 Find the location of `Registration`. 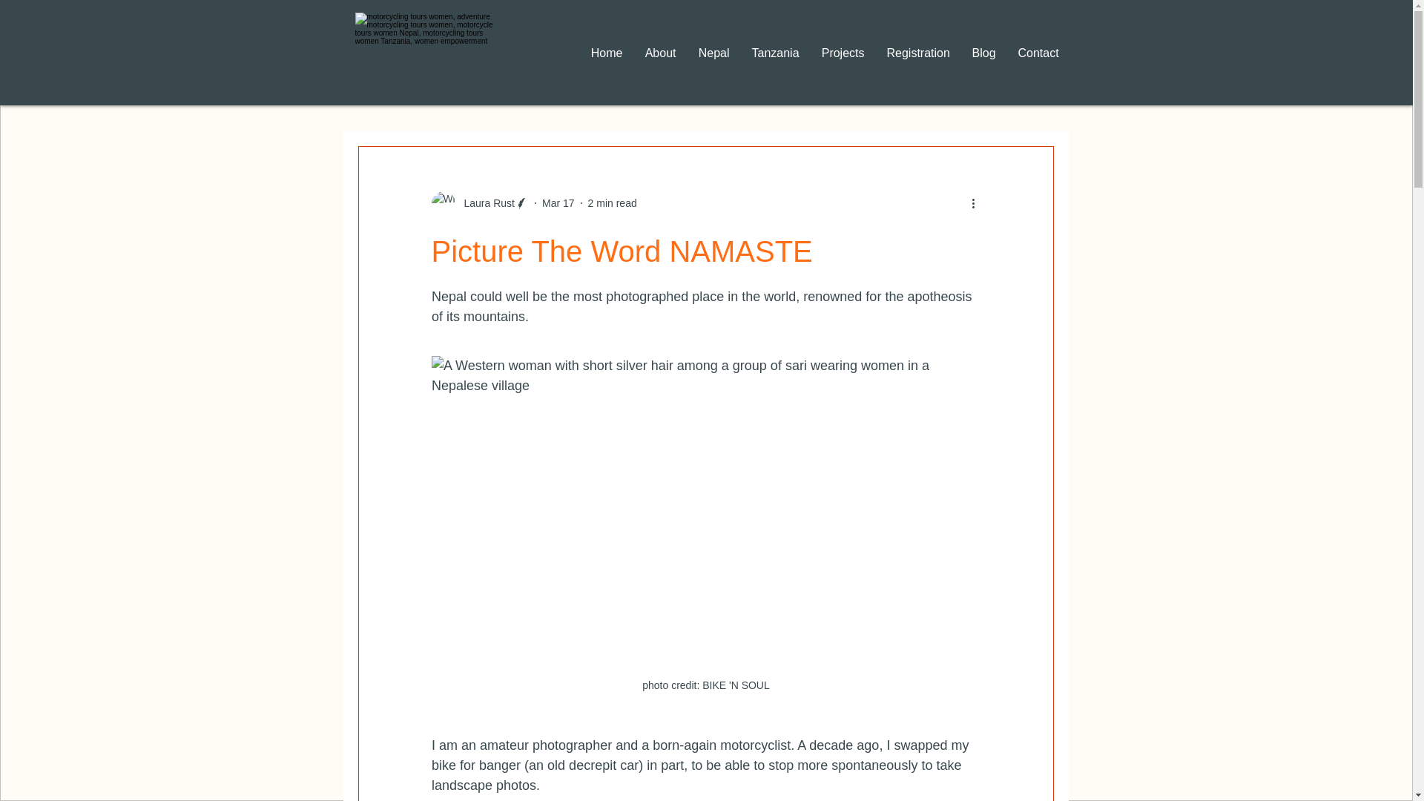

Registration is located at coordinates (917, 53).